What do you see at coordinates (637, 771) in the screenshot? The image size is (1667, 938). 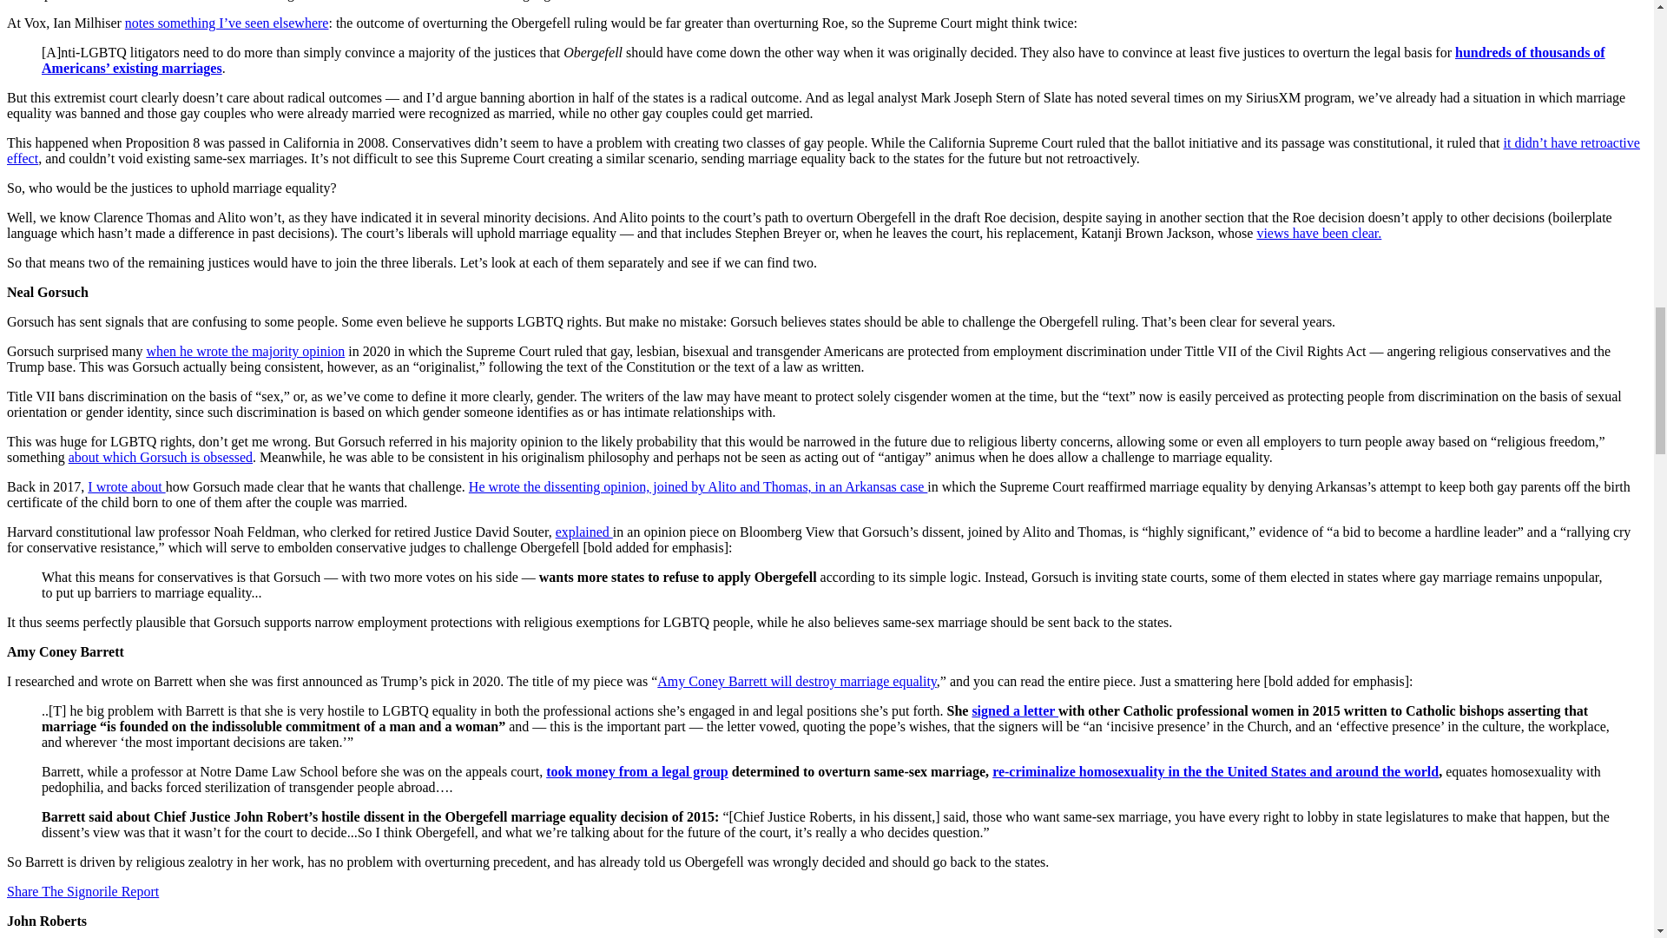 I see `took money from a legal group` at bounding box center [637, 771].